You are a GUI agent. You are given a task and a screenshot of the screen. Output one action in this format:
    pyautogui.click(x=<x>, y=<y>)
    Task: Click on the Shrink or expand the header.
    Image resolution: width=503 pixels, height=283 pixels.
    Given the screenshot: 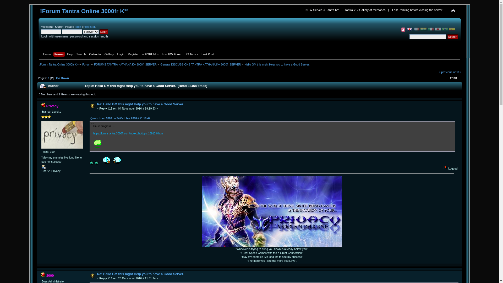 What is the action you would take?
    pyautogui.click(x=453, y=11)
    